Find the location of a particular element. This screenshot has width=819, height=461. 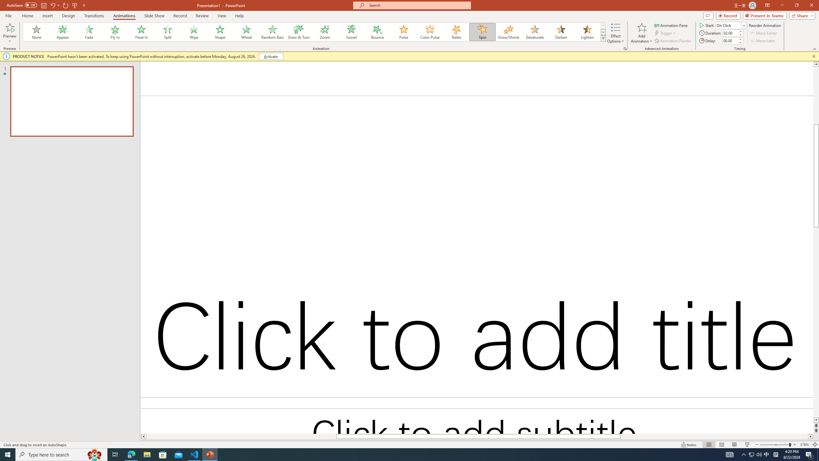

Preview is located at coordinates (10, 27).